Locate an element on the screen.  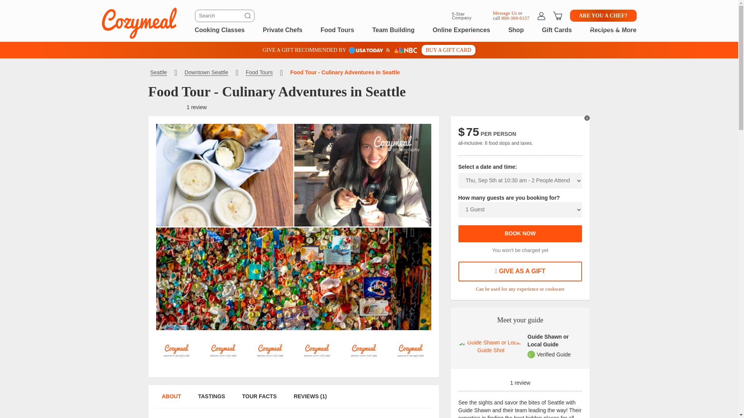
800-369-0157 is located at coordinates (515, 18).